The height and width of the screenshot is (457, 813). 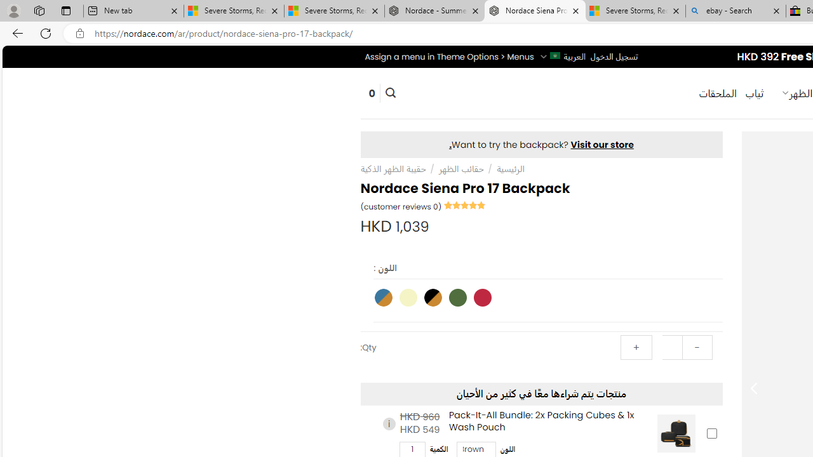 What do you see at coordinates (389, 424) in the screenshot?
I see `i` at bounding box center [389, 424].